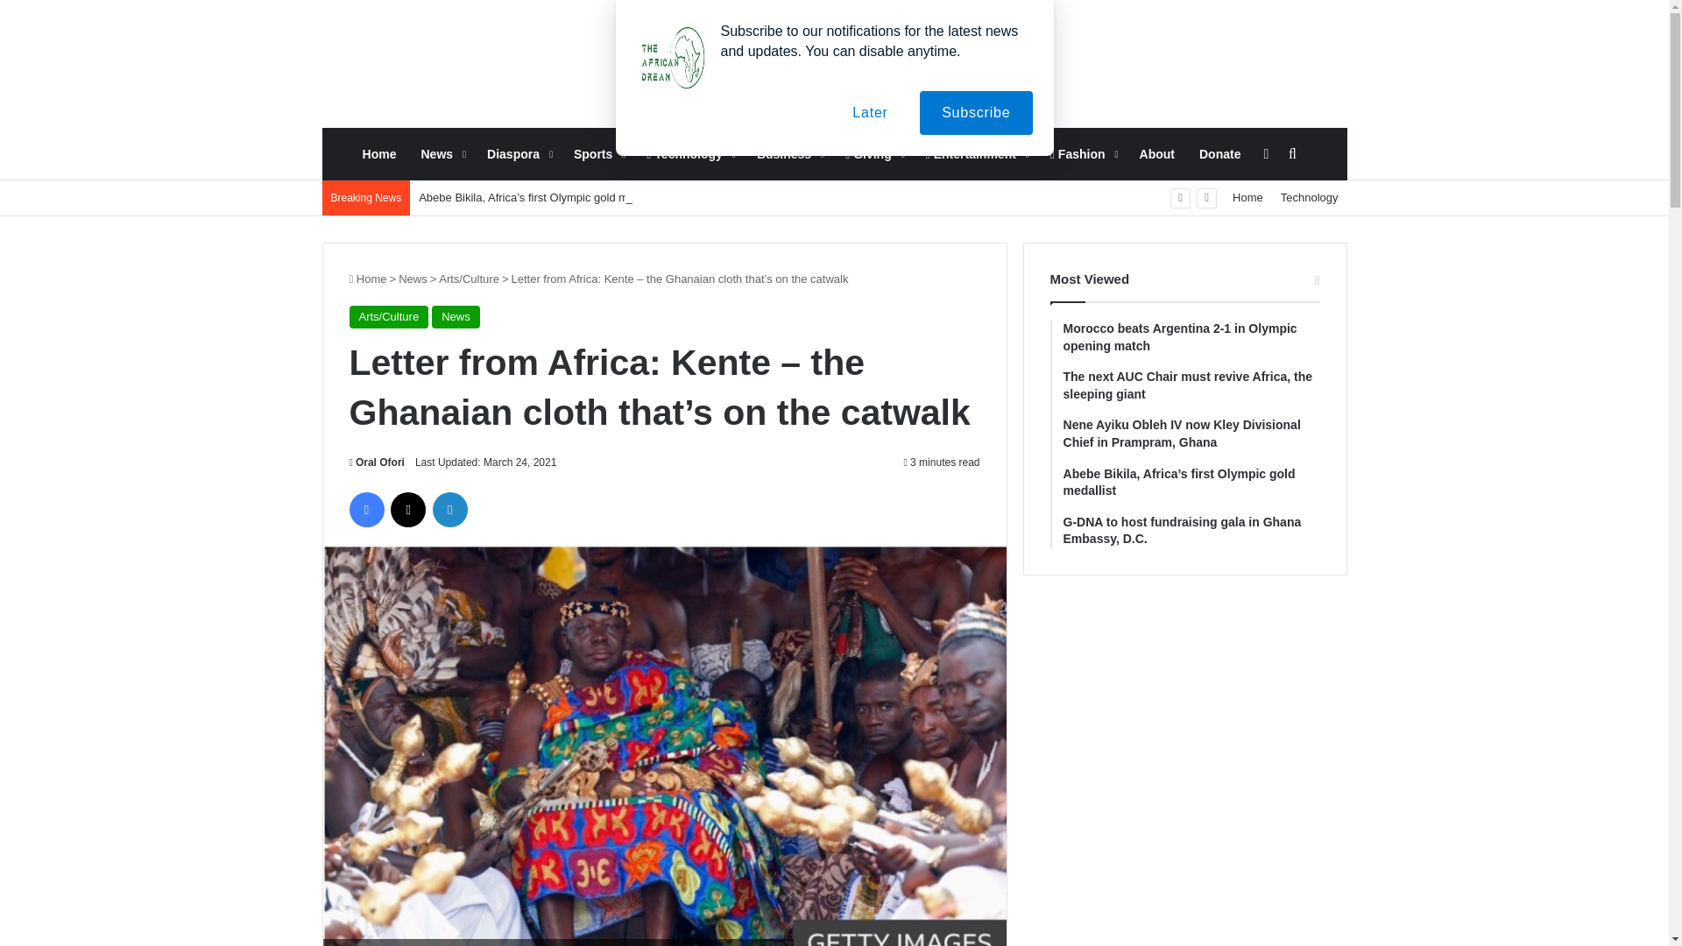 This screenshot has height=946, width=1682. I want to click on X, so click(407, 509).